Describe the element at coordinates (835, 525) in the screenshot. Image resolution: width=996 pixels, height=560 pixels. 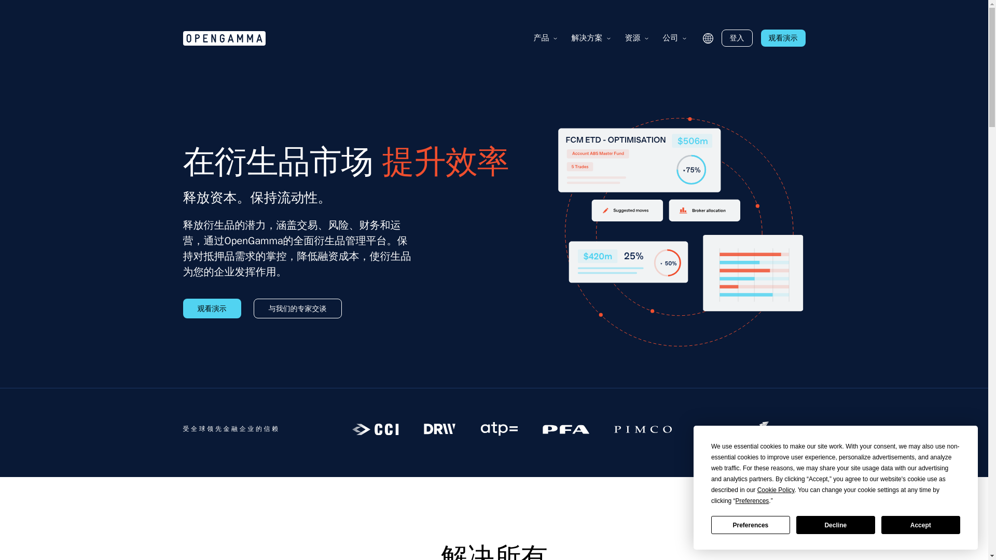
I see `Decline` at that location.